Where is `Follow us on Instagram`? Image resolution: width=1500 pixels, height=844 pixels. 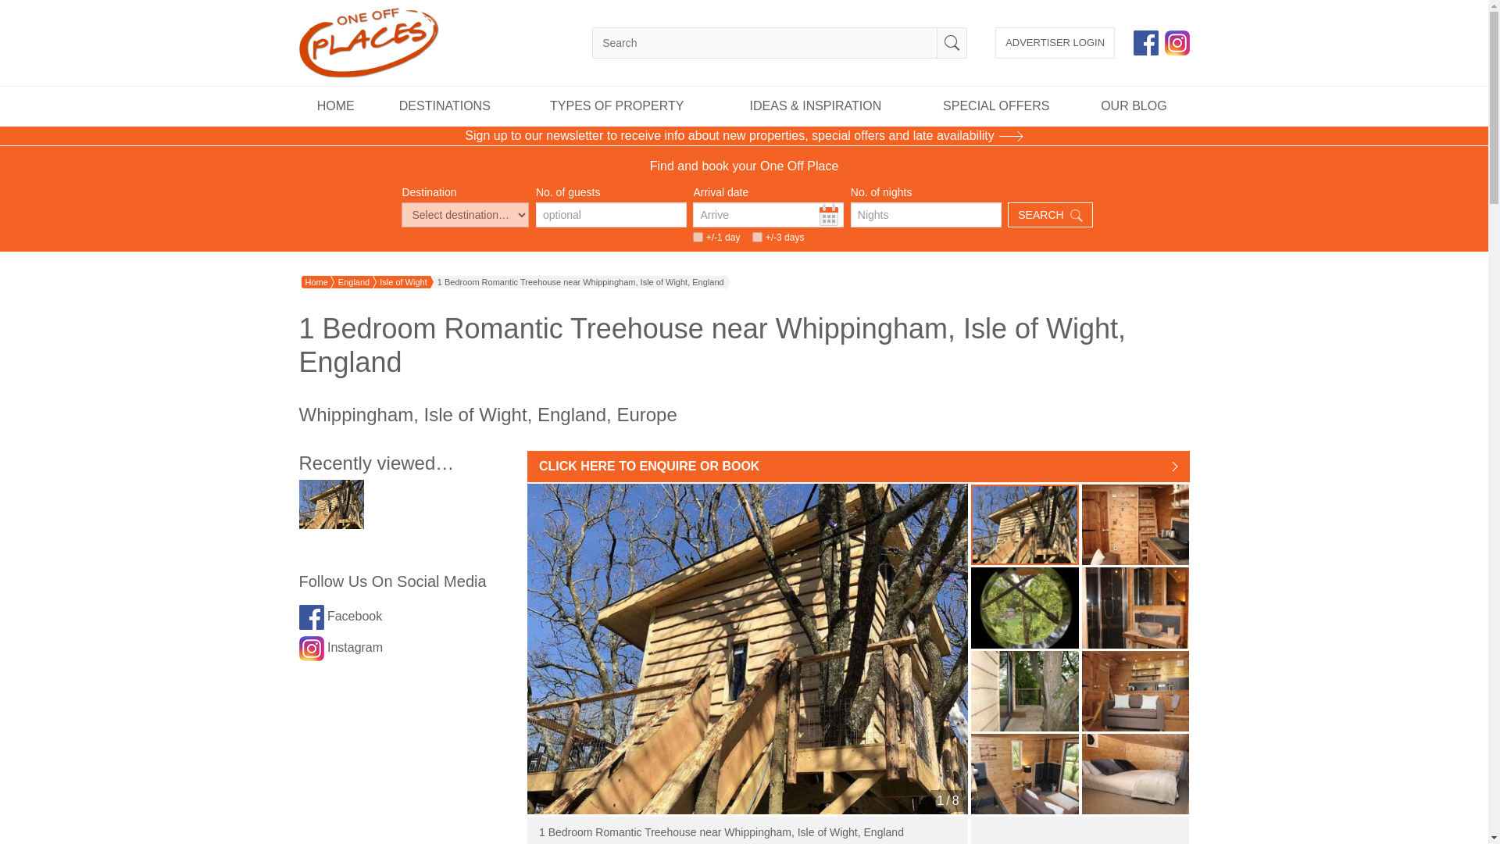
Follow us on Instagram is located at coordinates (1177, 42).